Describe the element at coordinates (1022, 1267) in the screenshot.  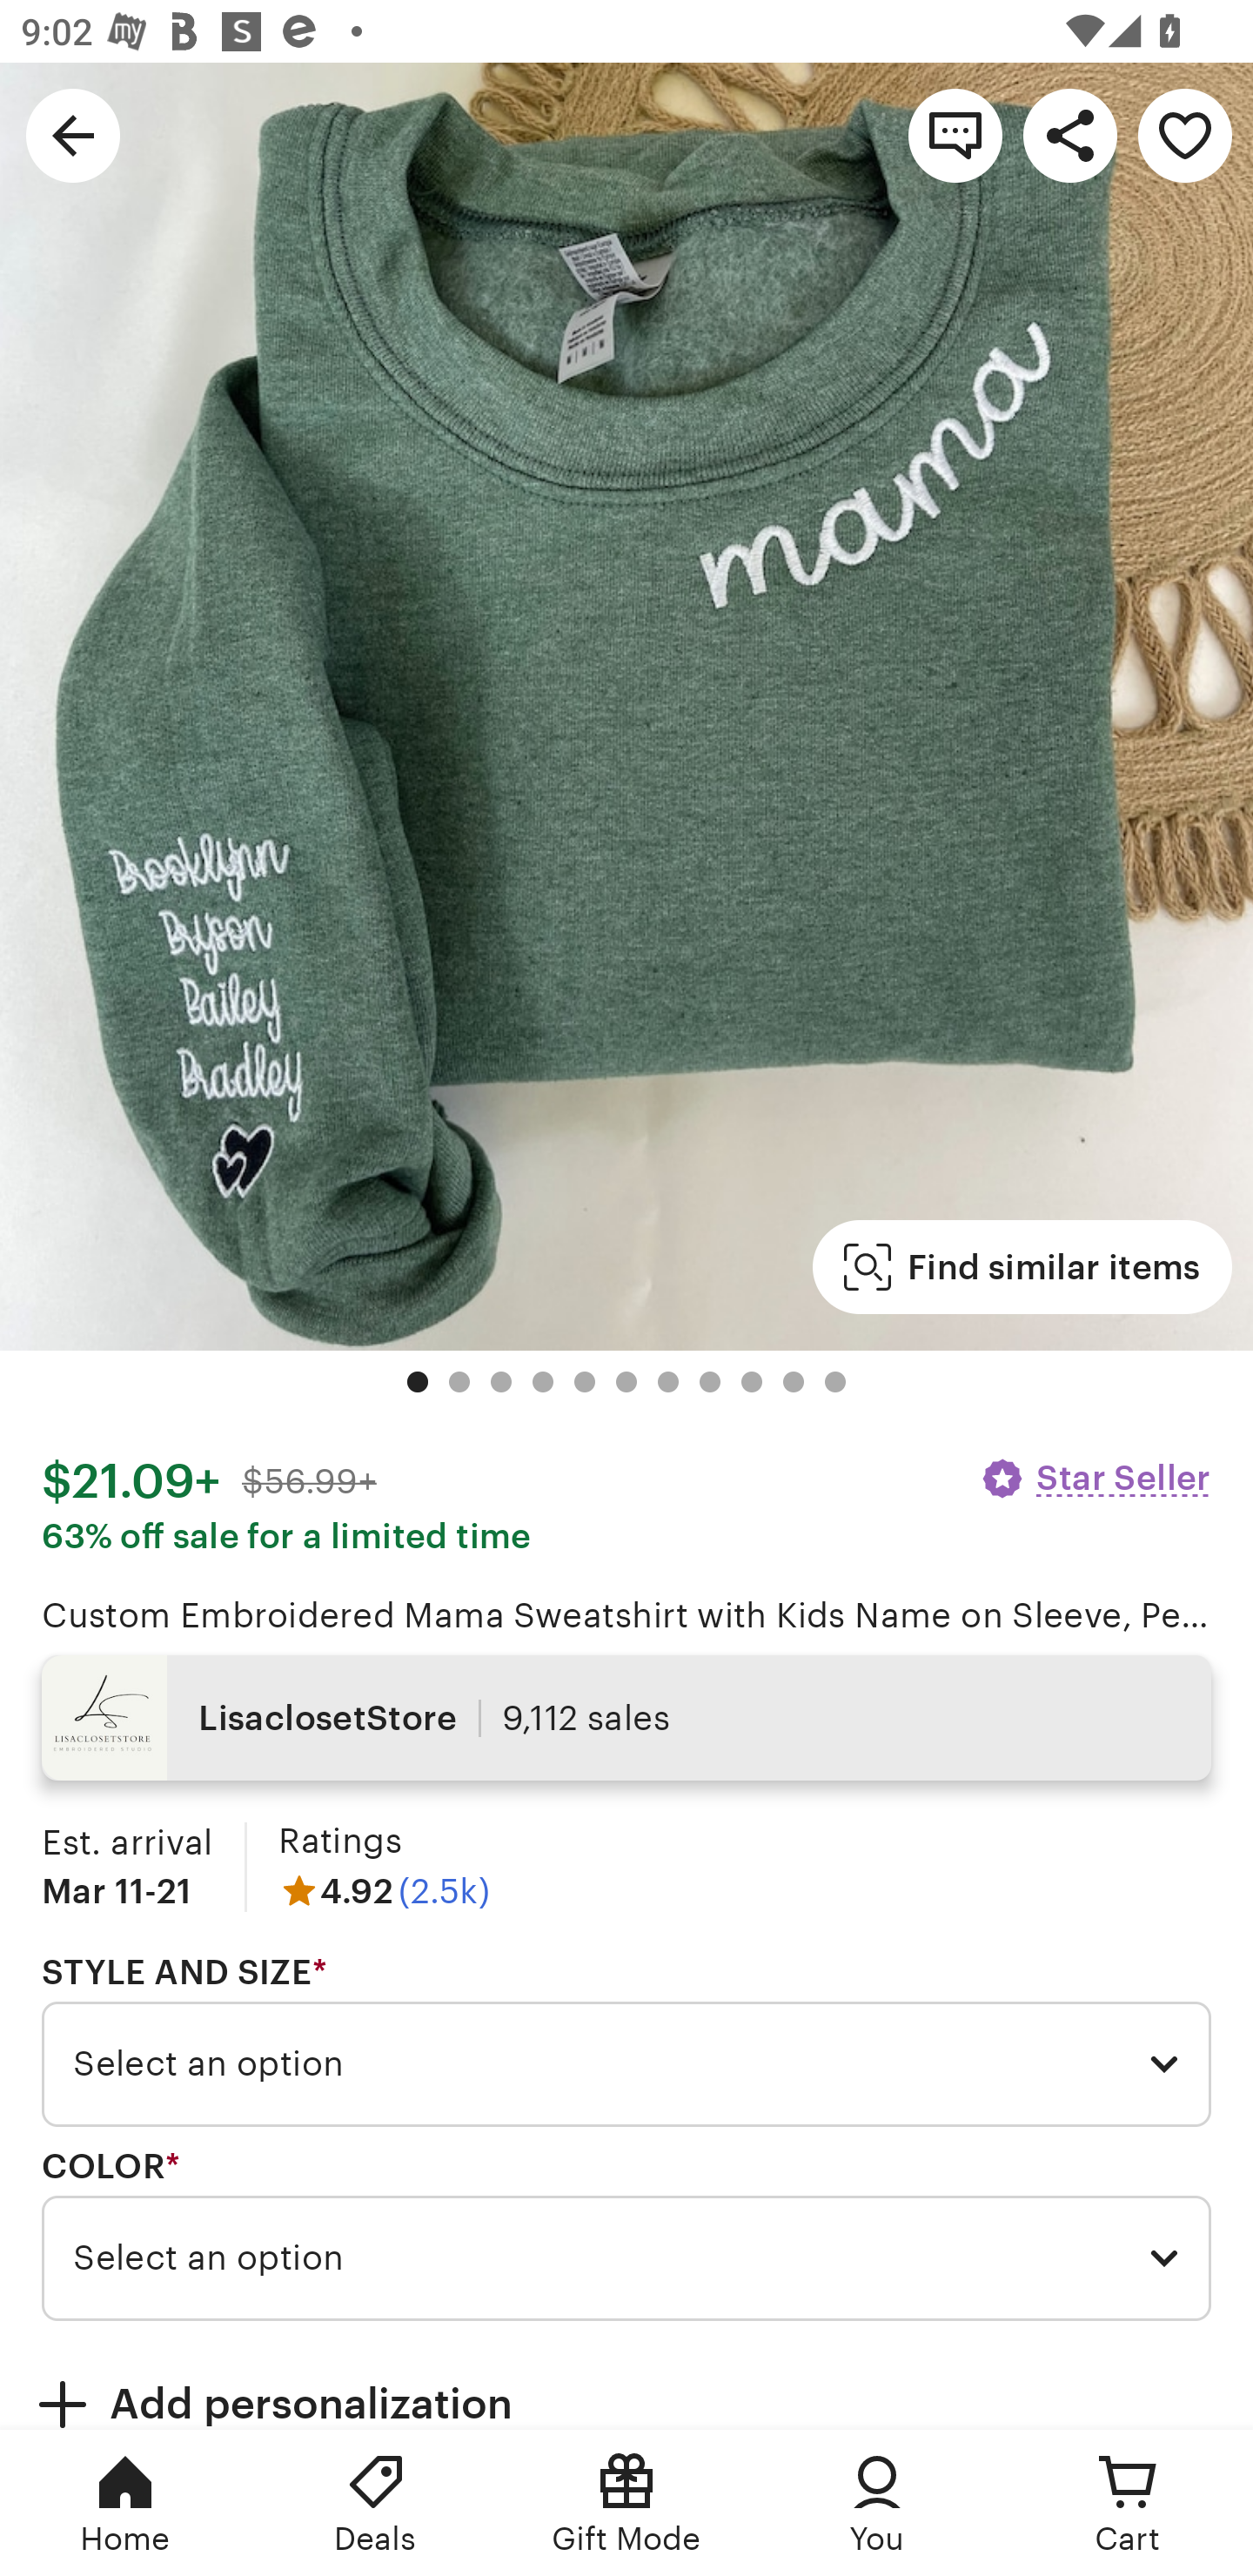
I see `Find similar items` at that location.